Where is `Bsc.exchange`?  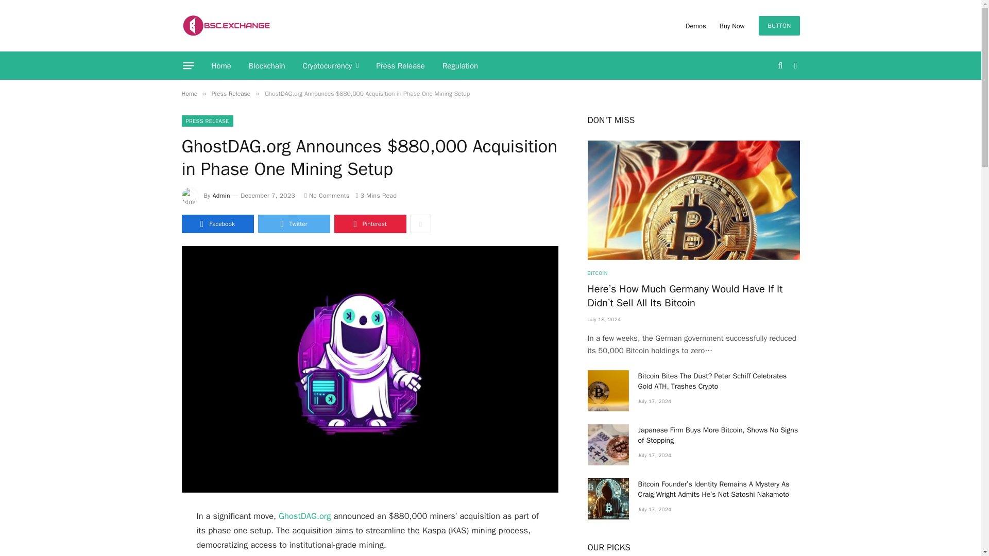 Bsc.exchange is located at coordinates (226, 26).